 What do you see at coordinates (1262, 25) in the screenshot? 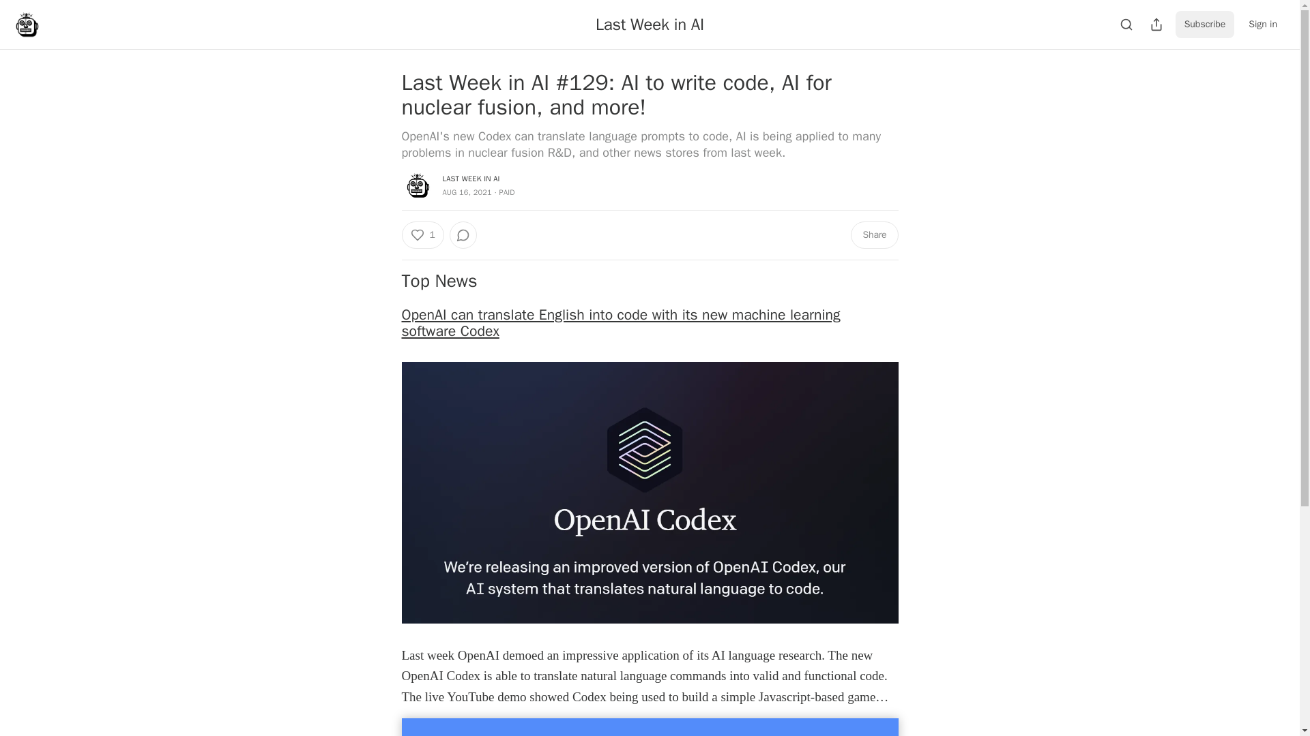
I see `Sign in` at bounding box center [1262, 25].